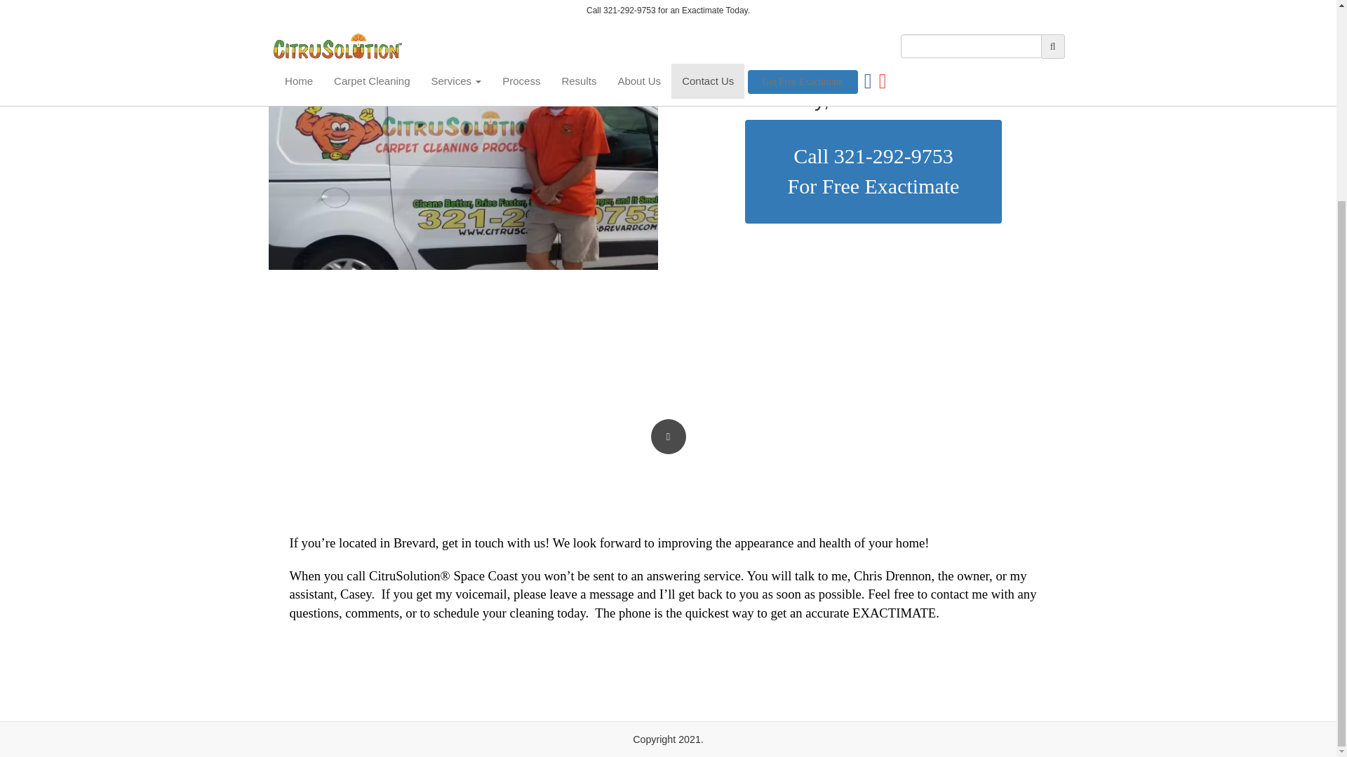  I want to click on Chris Drennon, so click(356, 594).